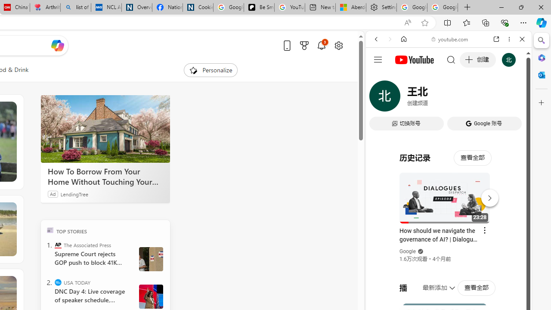 This screenshot has height=310, width=551. What do you see at coordinates (321, 45) in the screenshot?
I see `Notifications` at bounding box center [321, 45].